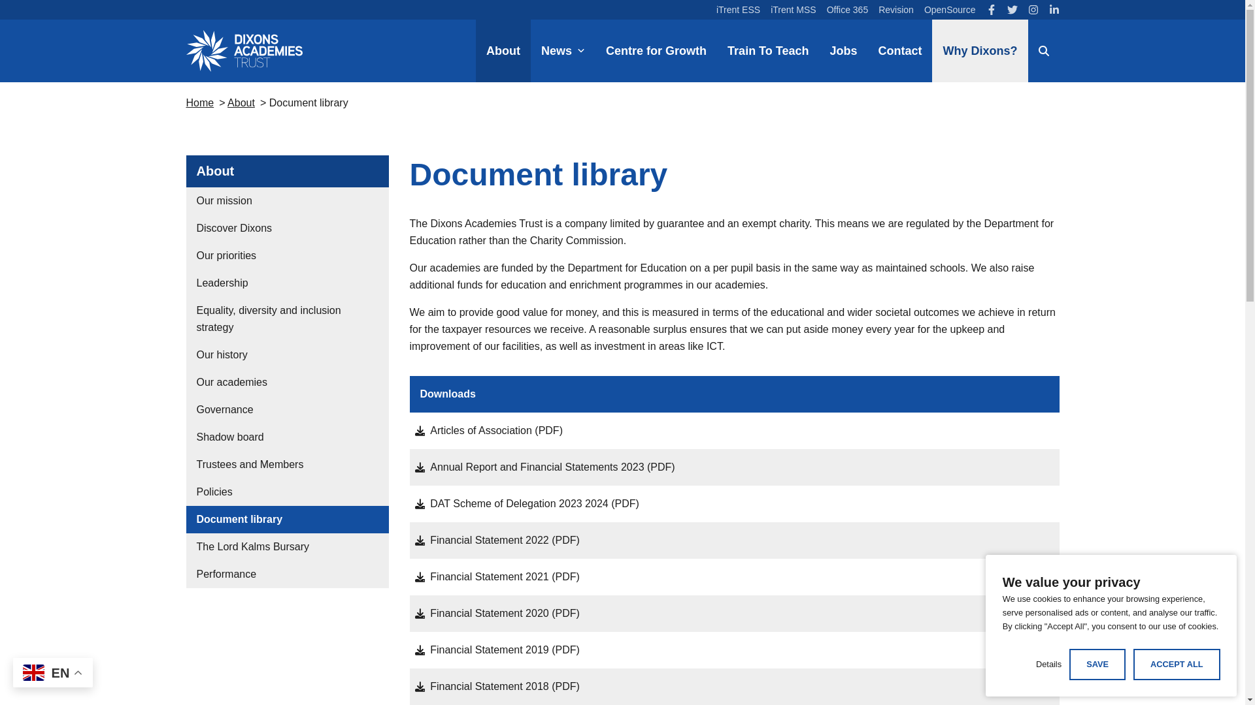  What do you see at coordinates (199, 103) in the screenshot?
I see `Home` at bounding box center [199, 103].